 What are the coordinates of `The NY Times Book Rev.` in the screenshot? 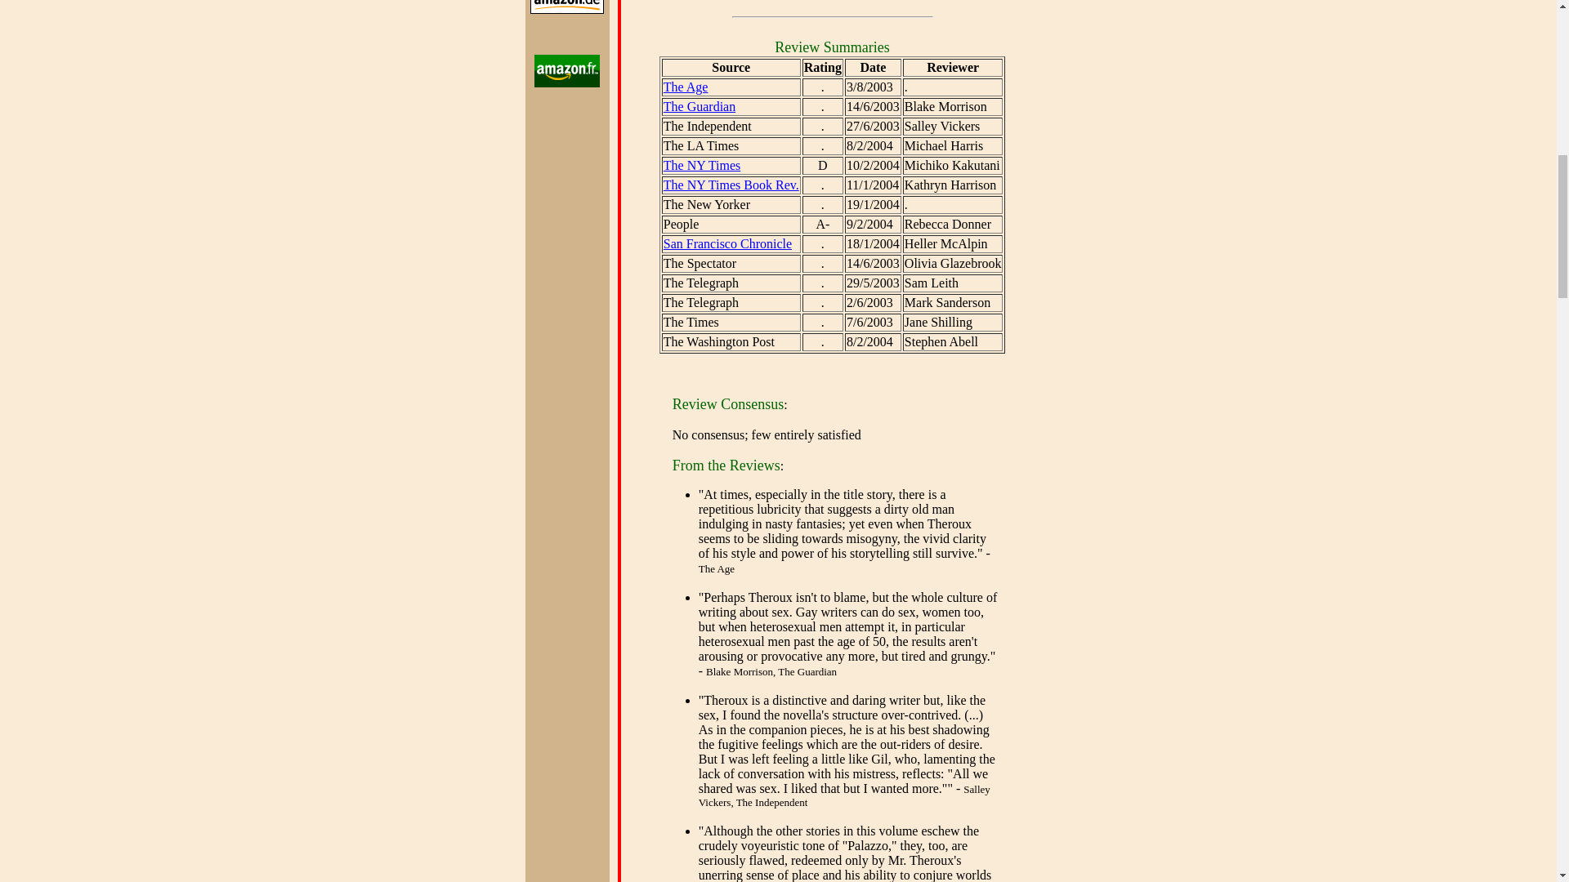 It's located at (731, 185).